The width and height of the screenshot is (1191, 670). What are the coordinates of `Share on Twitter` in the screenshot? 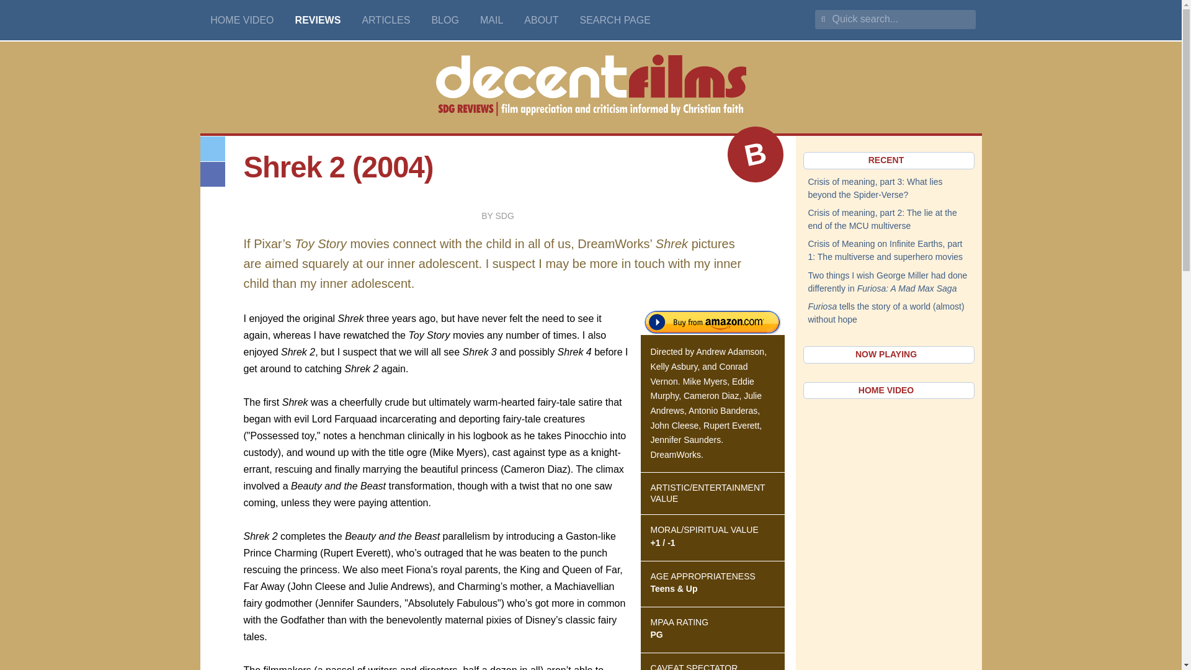 It's located at (212, 149).